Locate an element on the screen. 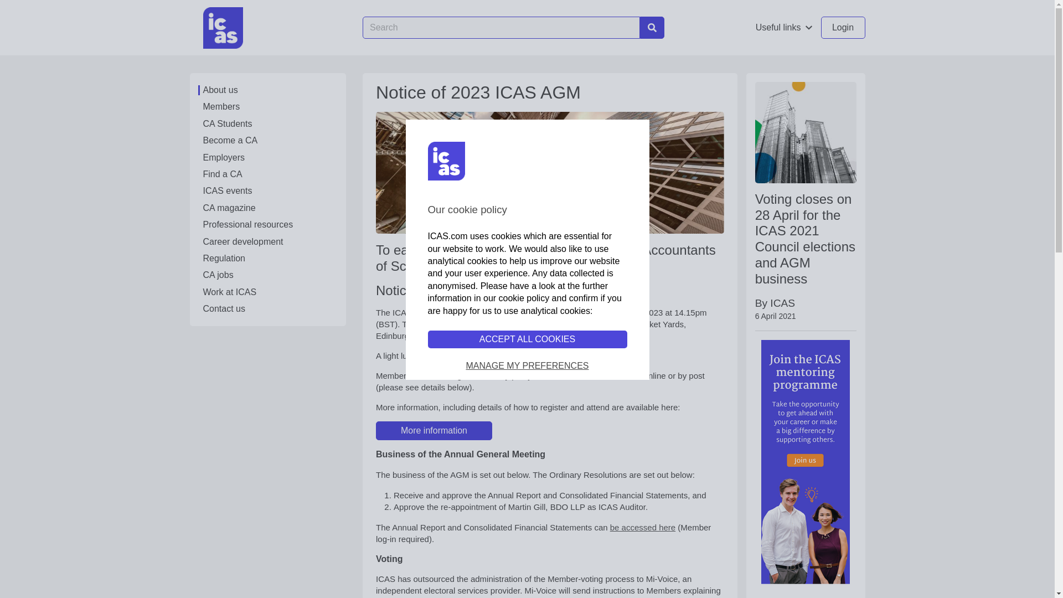  View the 2022 Report and Statements is located at coordinates (642, 527).